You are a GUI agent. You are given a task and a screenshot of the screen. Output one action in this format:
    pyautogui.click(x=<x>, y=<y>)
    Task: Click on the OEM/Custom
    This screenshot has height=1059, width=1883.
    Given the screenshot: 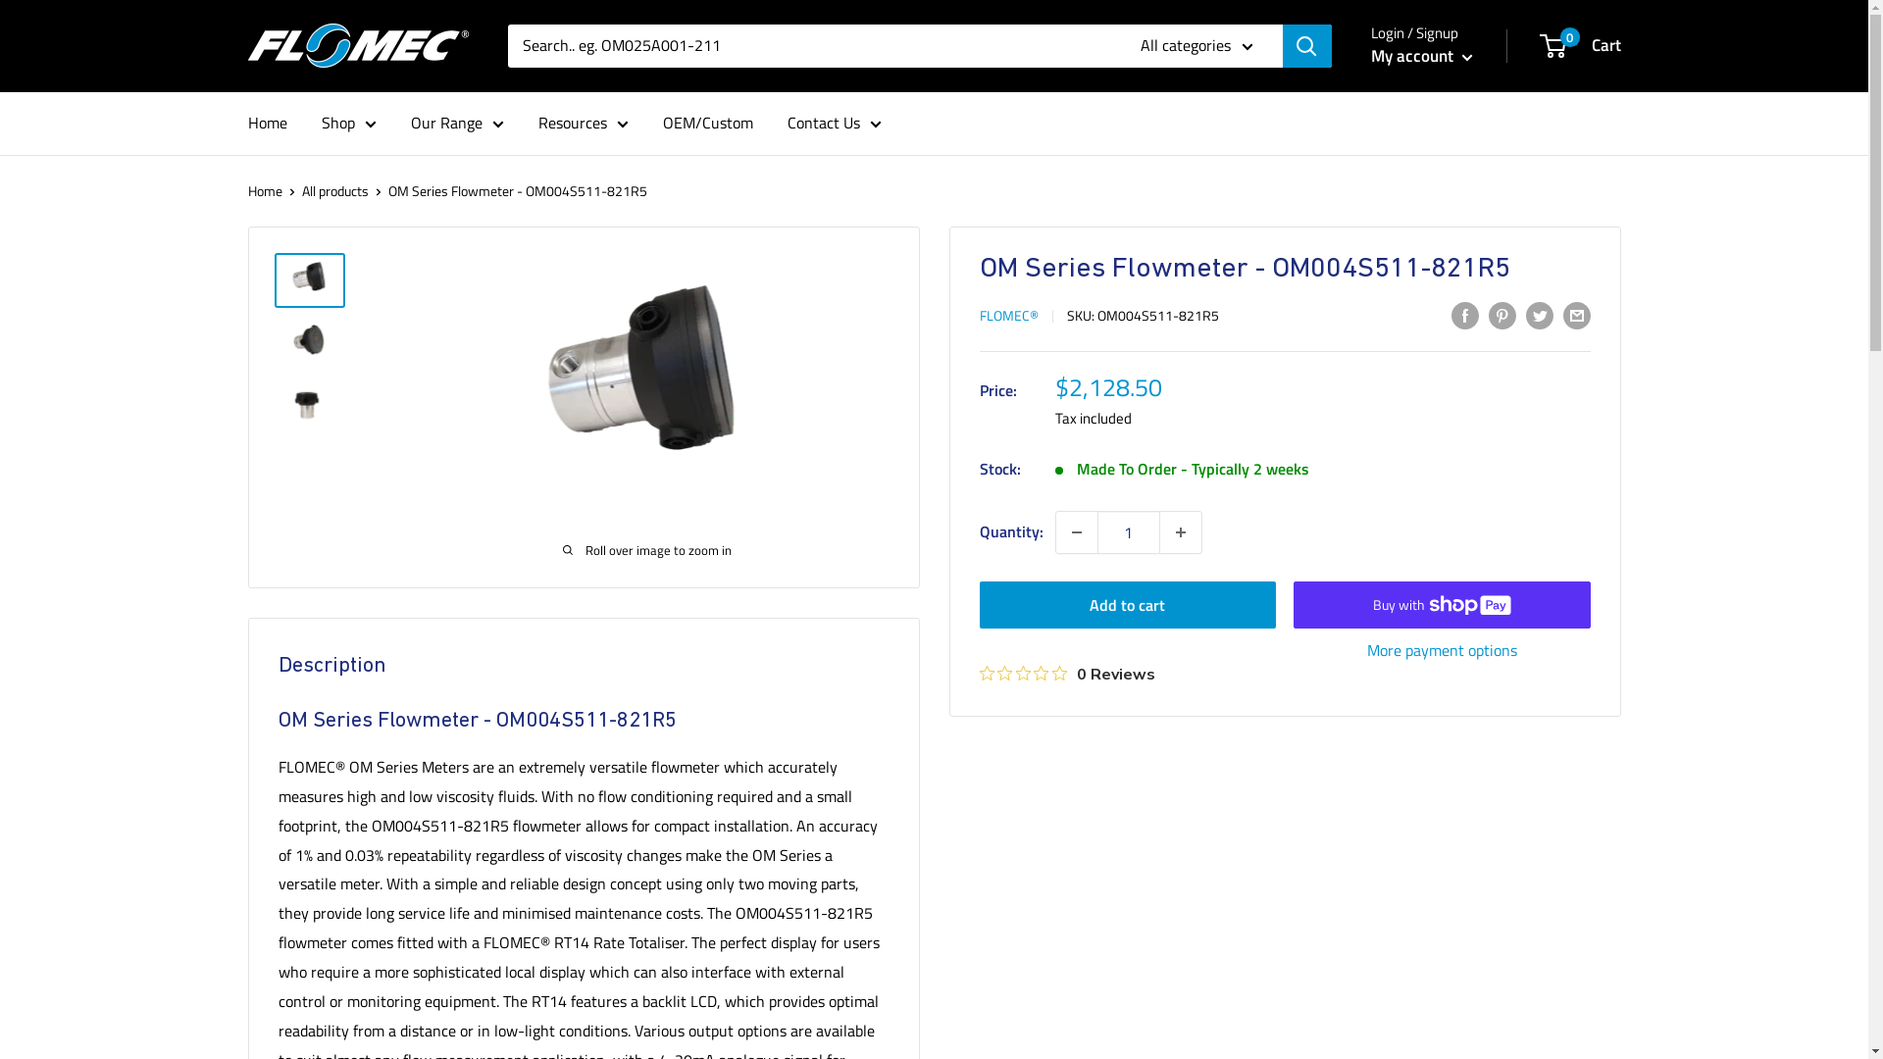 What is the action you would take?
    pyautogui.click(x=708, y=124)
    